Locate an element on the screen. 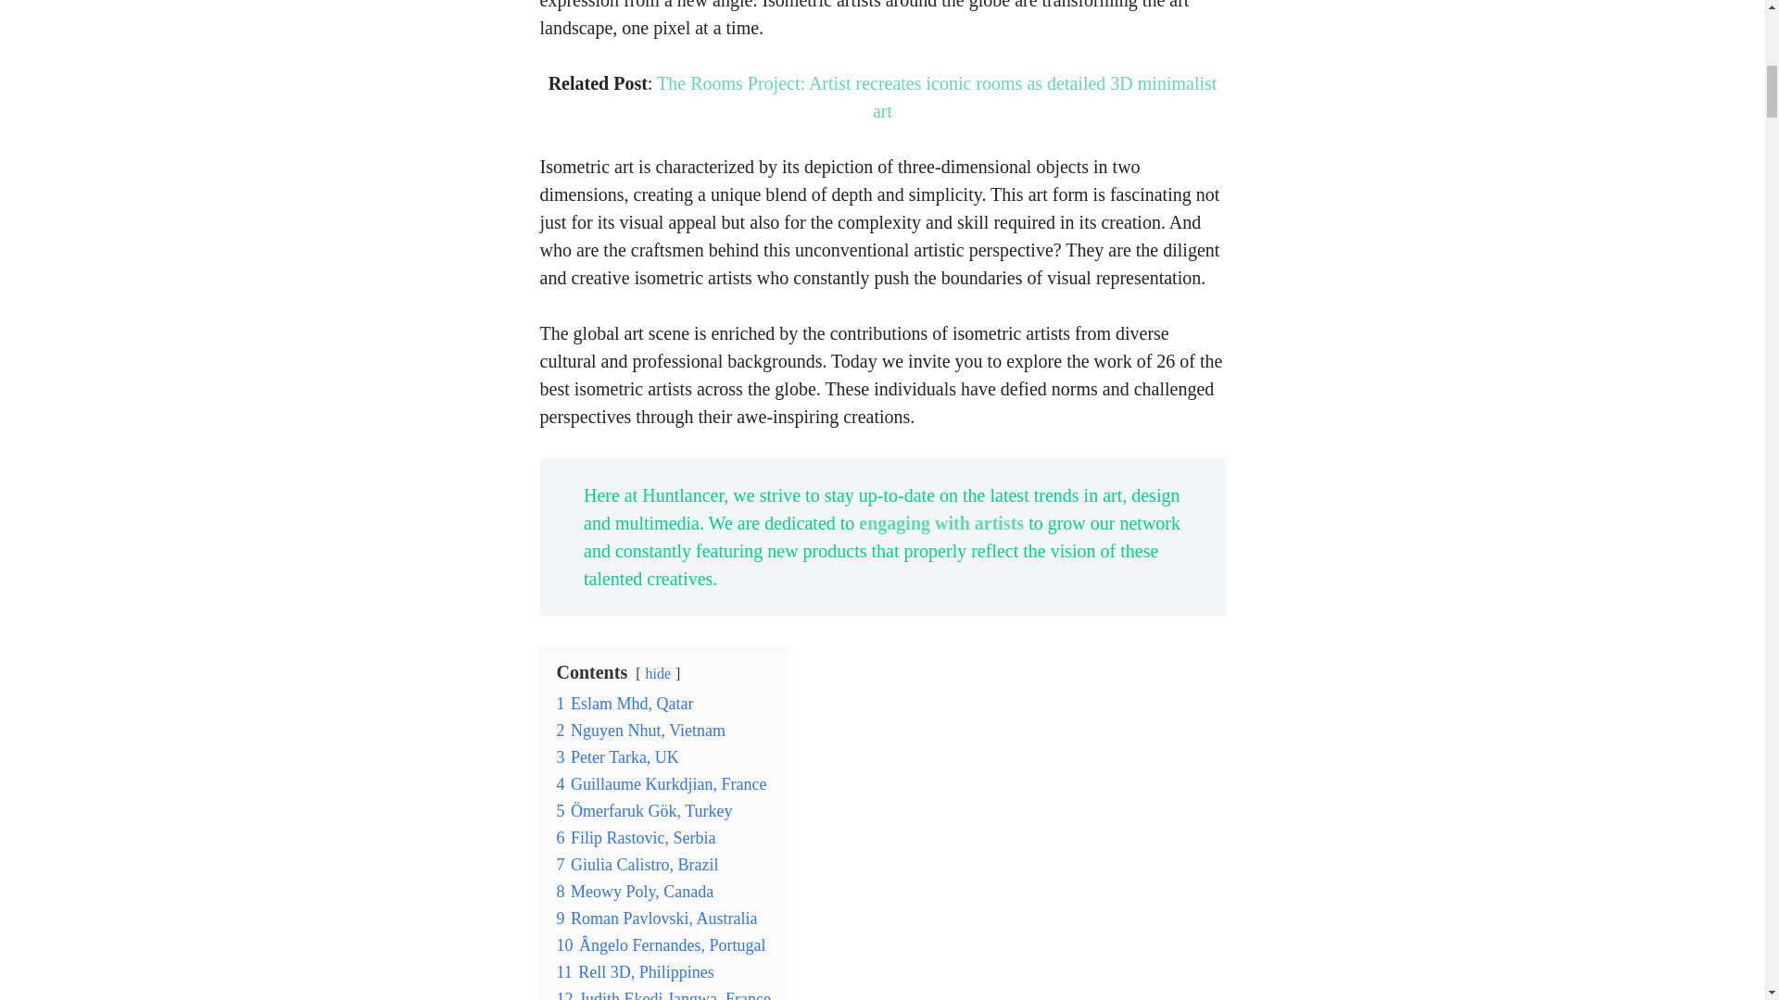  engaging with artists is located at coordinates (941, 522).